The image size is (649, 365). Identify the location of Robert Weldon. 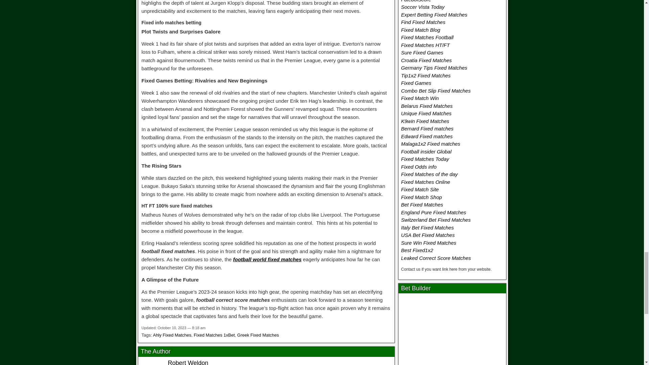
(188, 362).